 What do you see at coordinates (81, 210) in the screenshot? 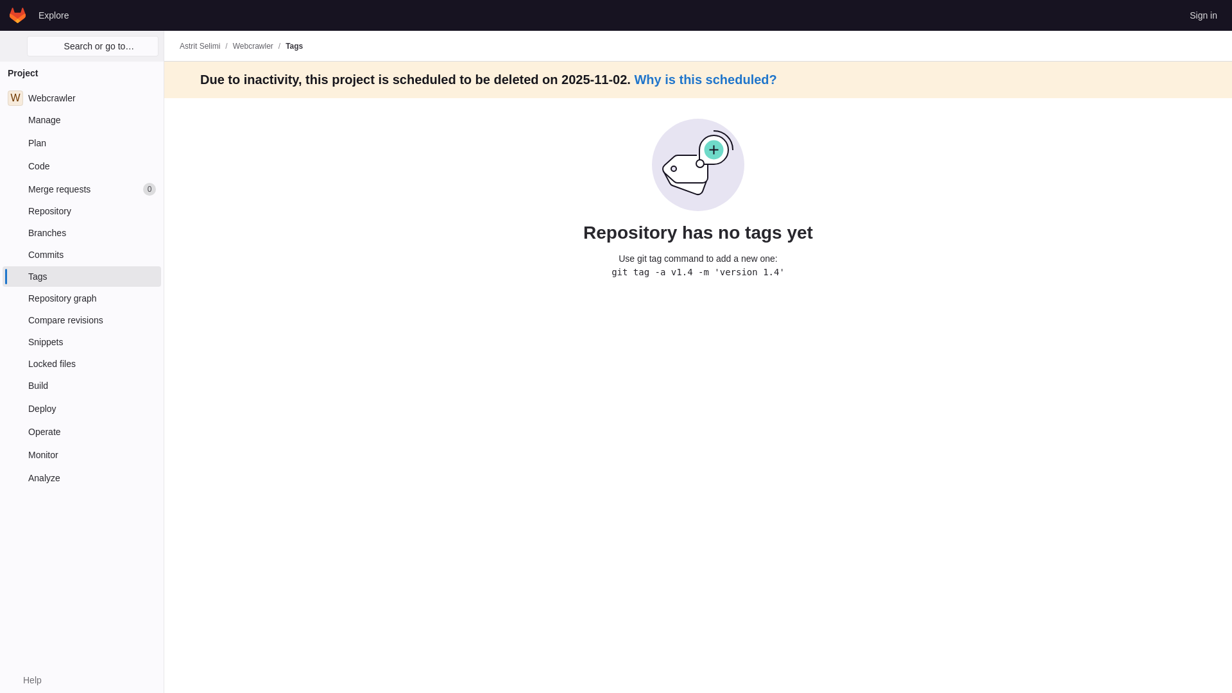
I see `Repository` at bounding box center [81, 210].